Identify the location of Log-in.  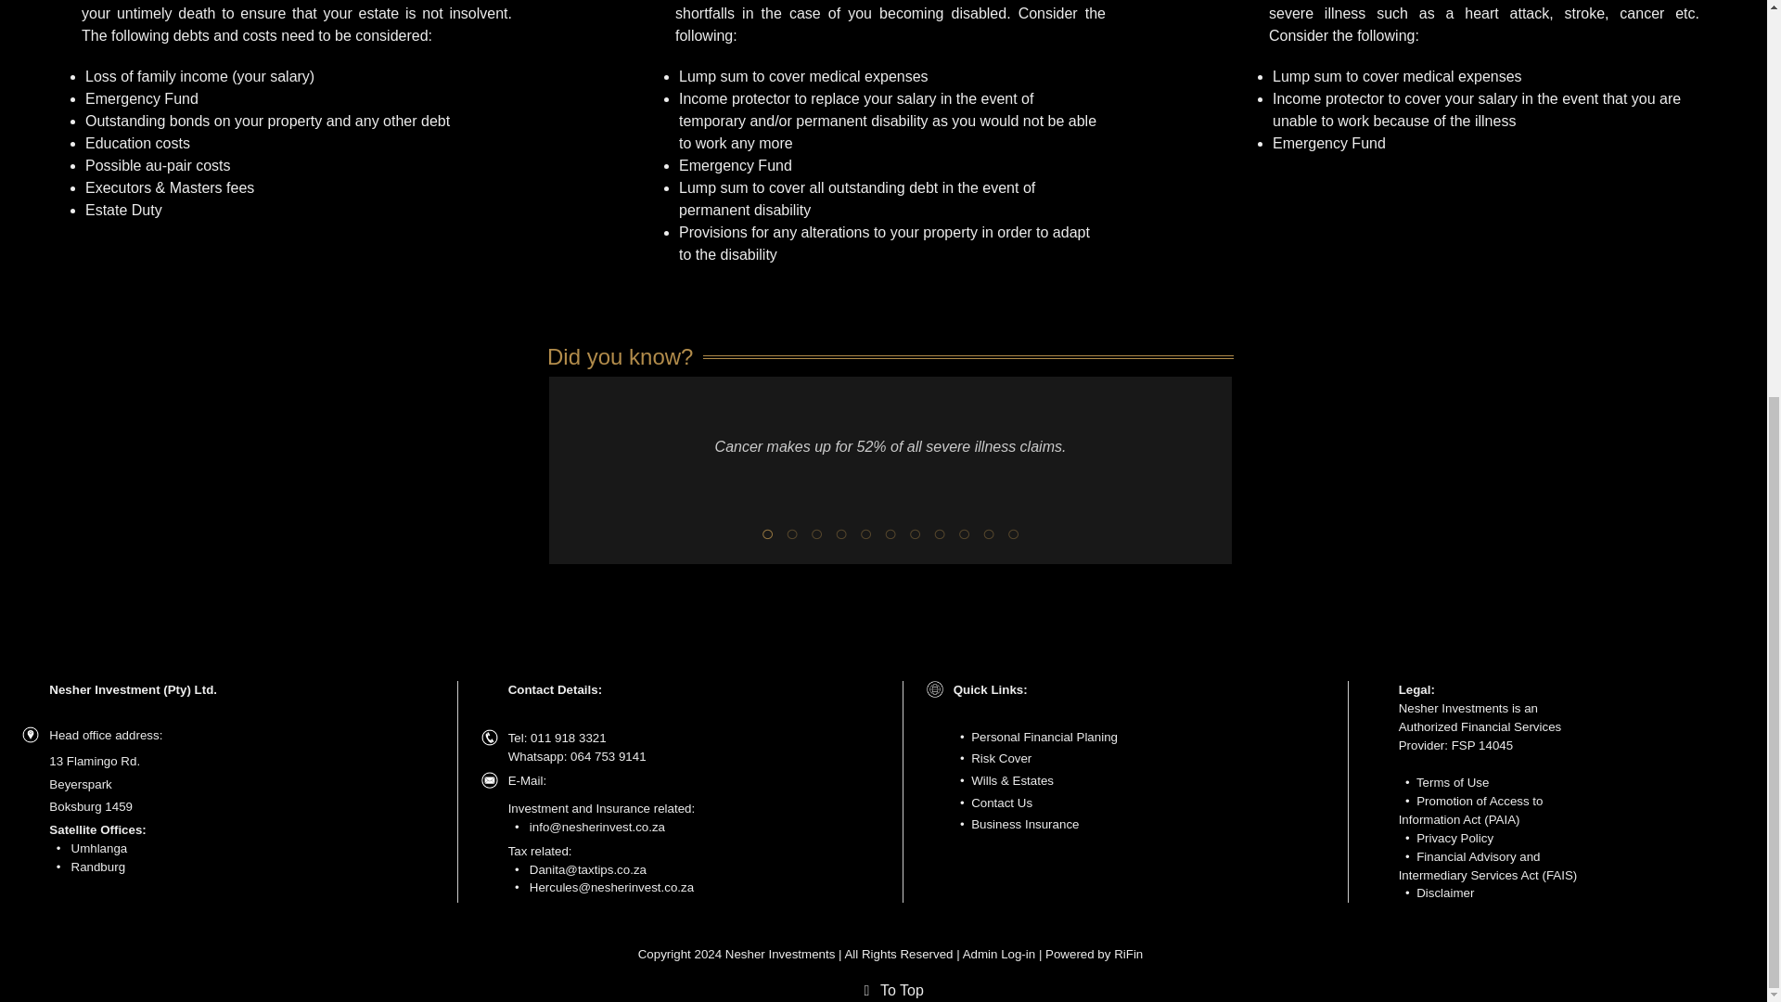
(1018, 954).